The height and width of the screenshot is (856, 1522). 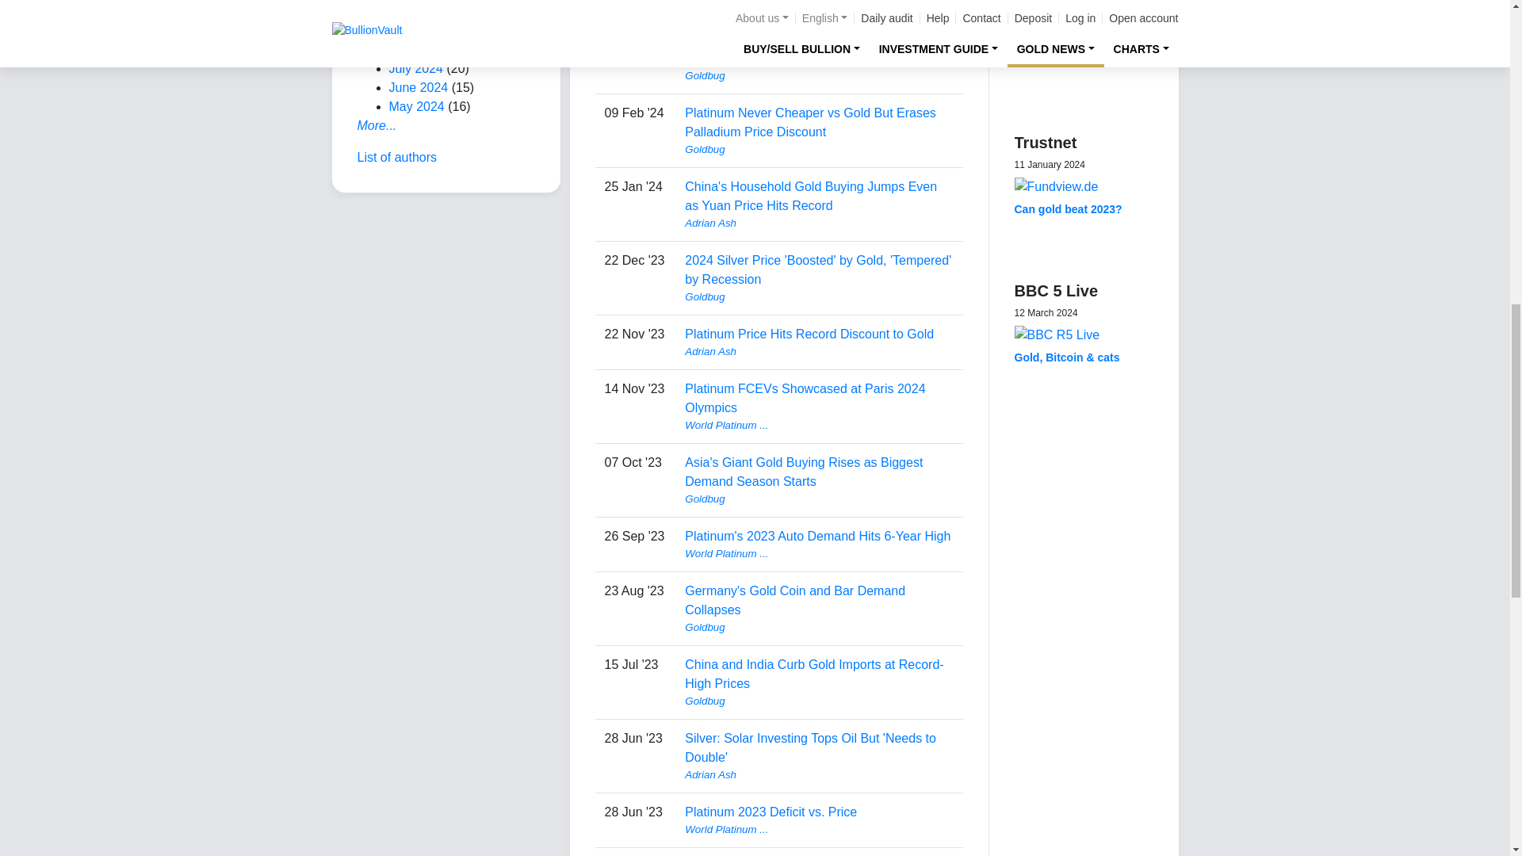 I want to click on View user profile., so click(x=818, y=149).